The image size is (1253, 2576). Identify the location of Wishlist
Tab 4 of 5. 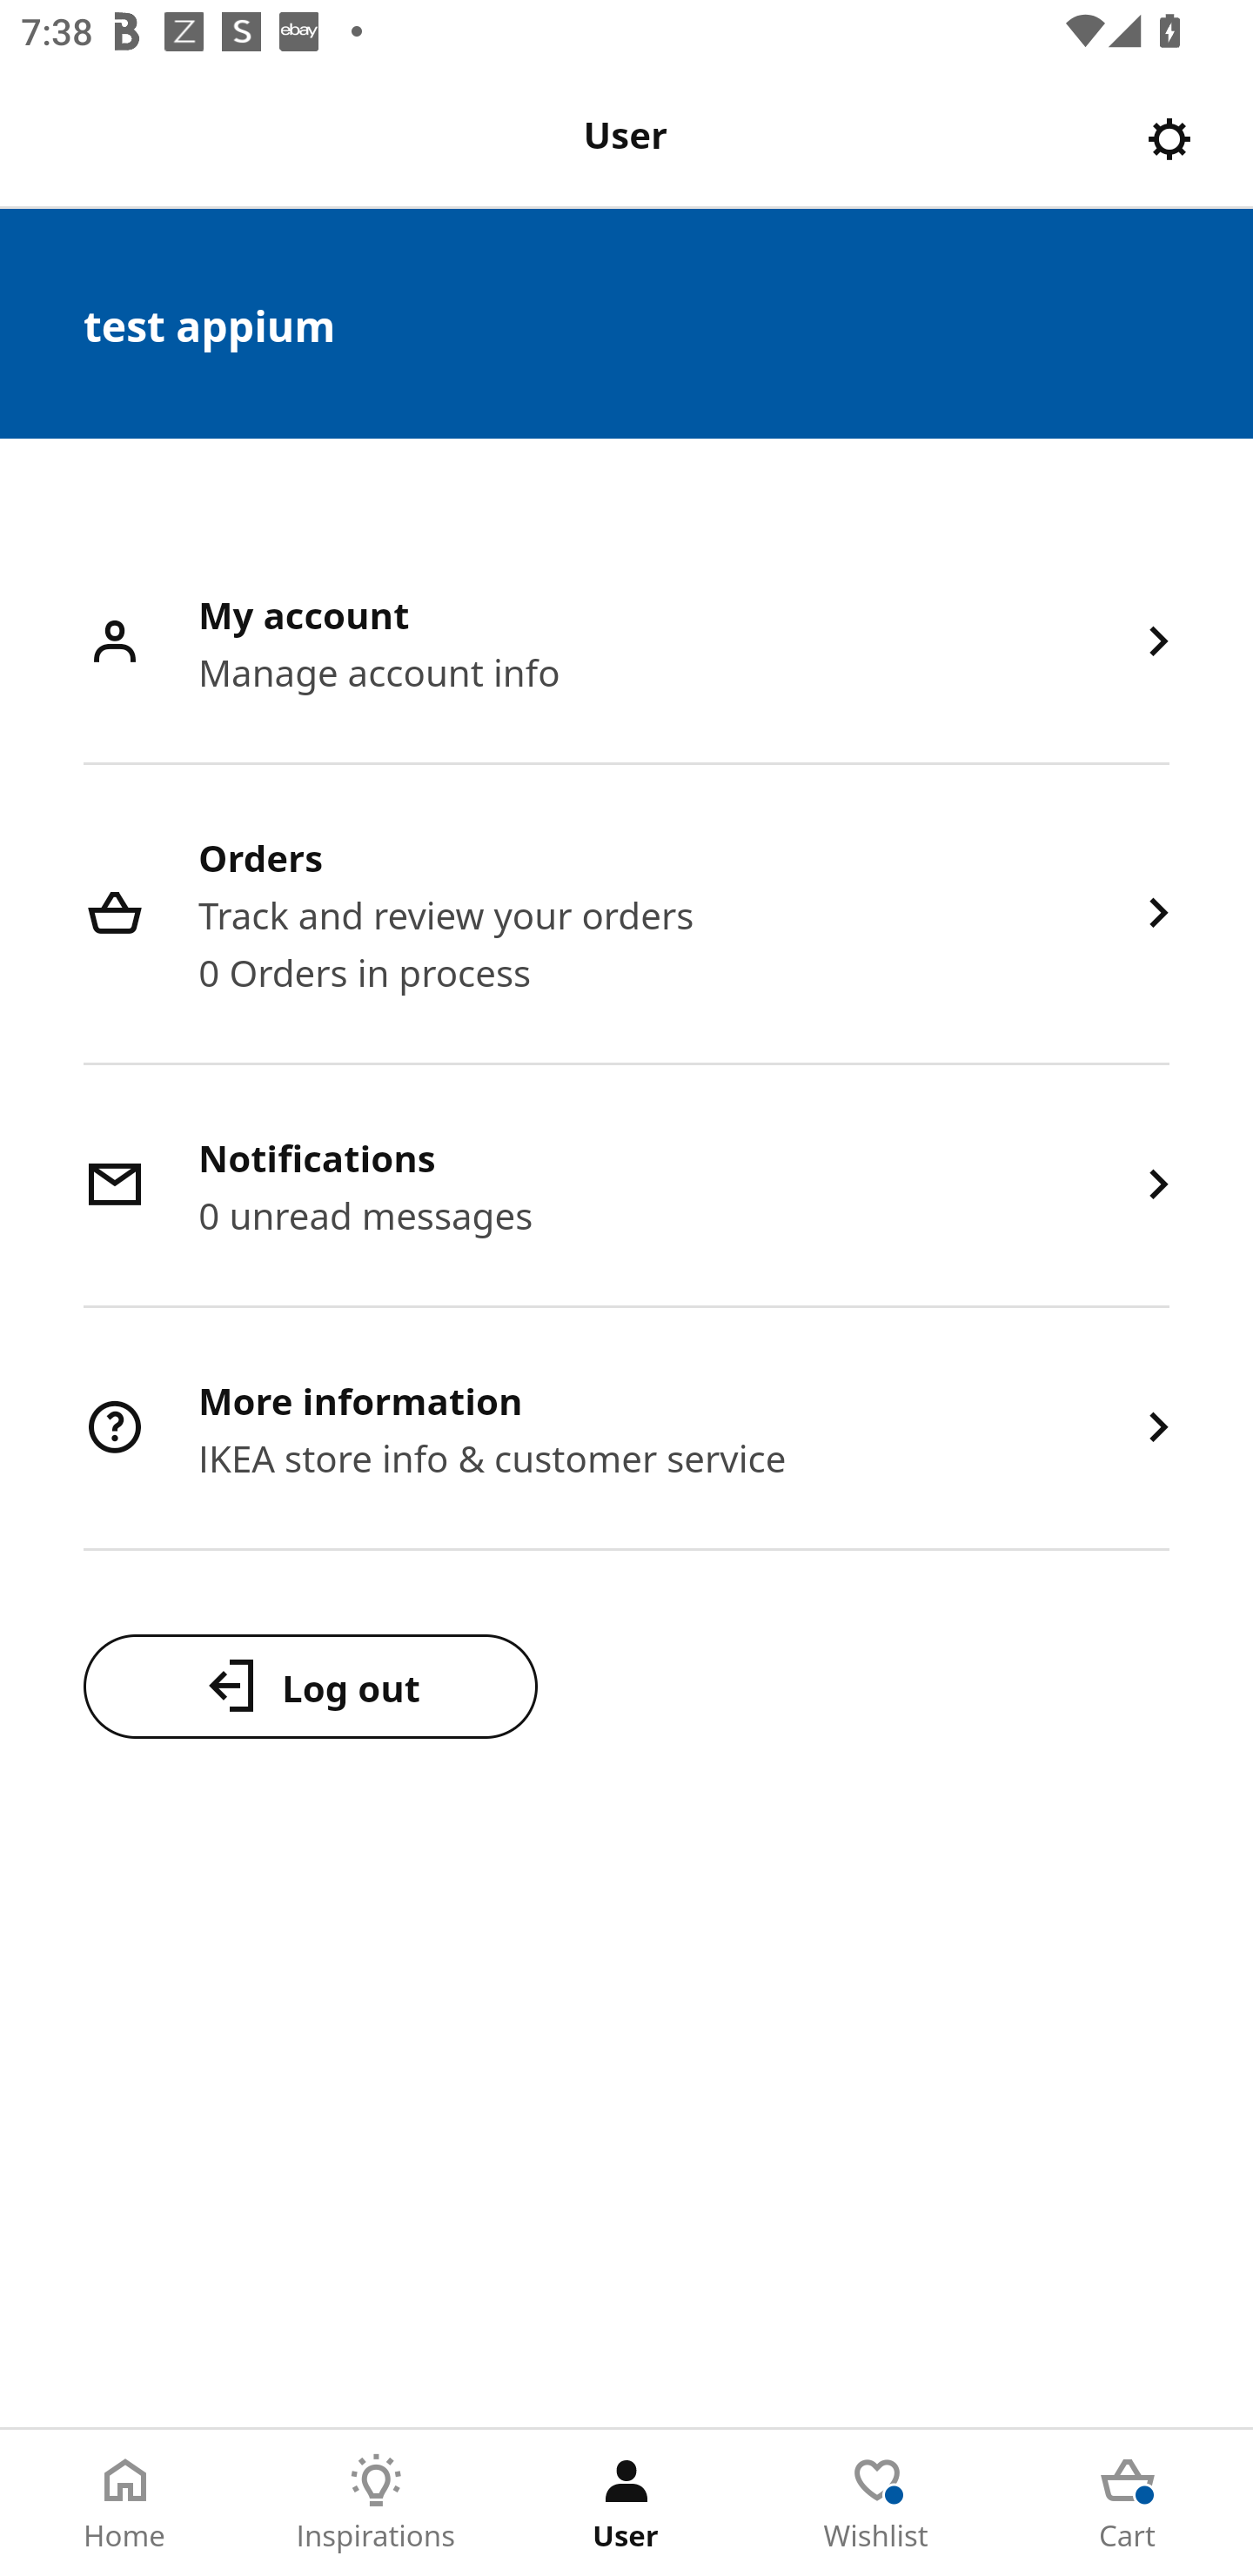
(877, 2503).